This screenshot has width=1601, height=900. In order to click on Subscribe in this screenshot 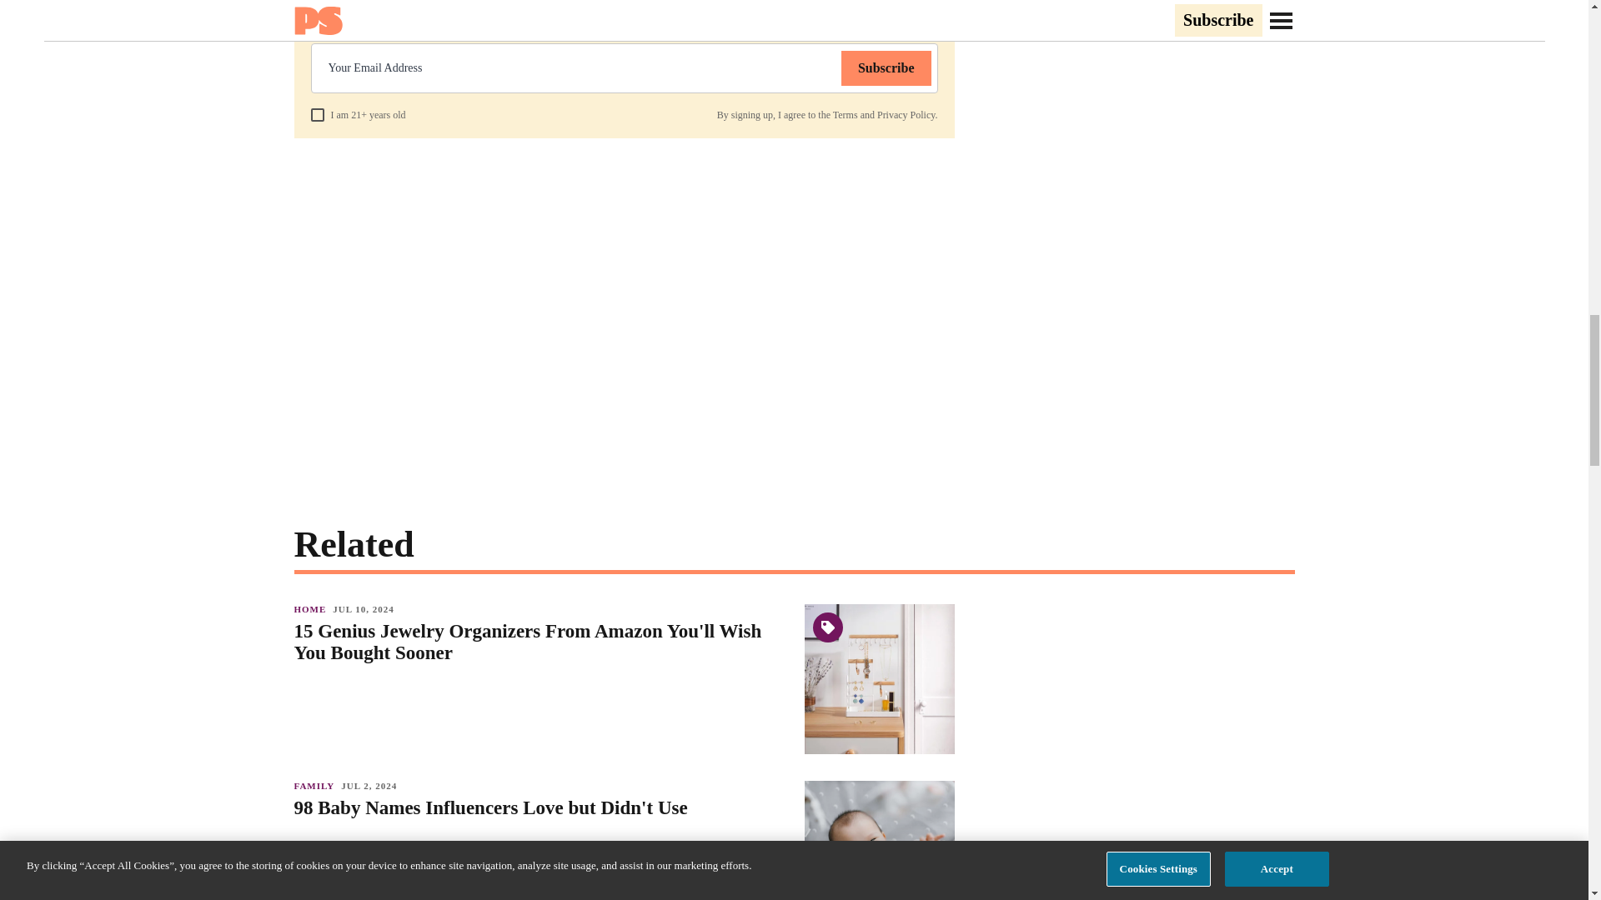, I will do `click(886, 67)`.